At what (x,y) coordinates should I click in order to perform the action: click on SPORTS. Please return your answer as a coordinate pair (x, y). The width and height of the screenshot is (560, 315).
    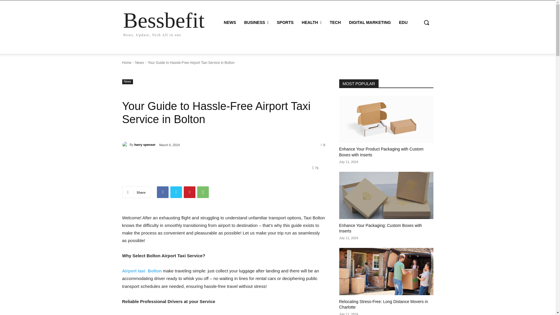
    Looking at the image, I should click on (285, 22).